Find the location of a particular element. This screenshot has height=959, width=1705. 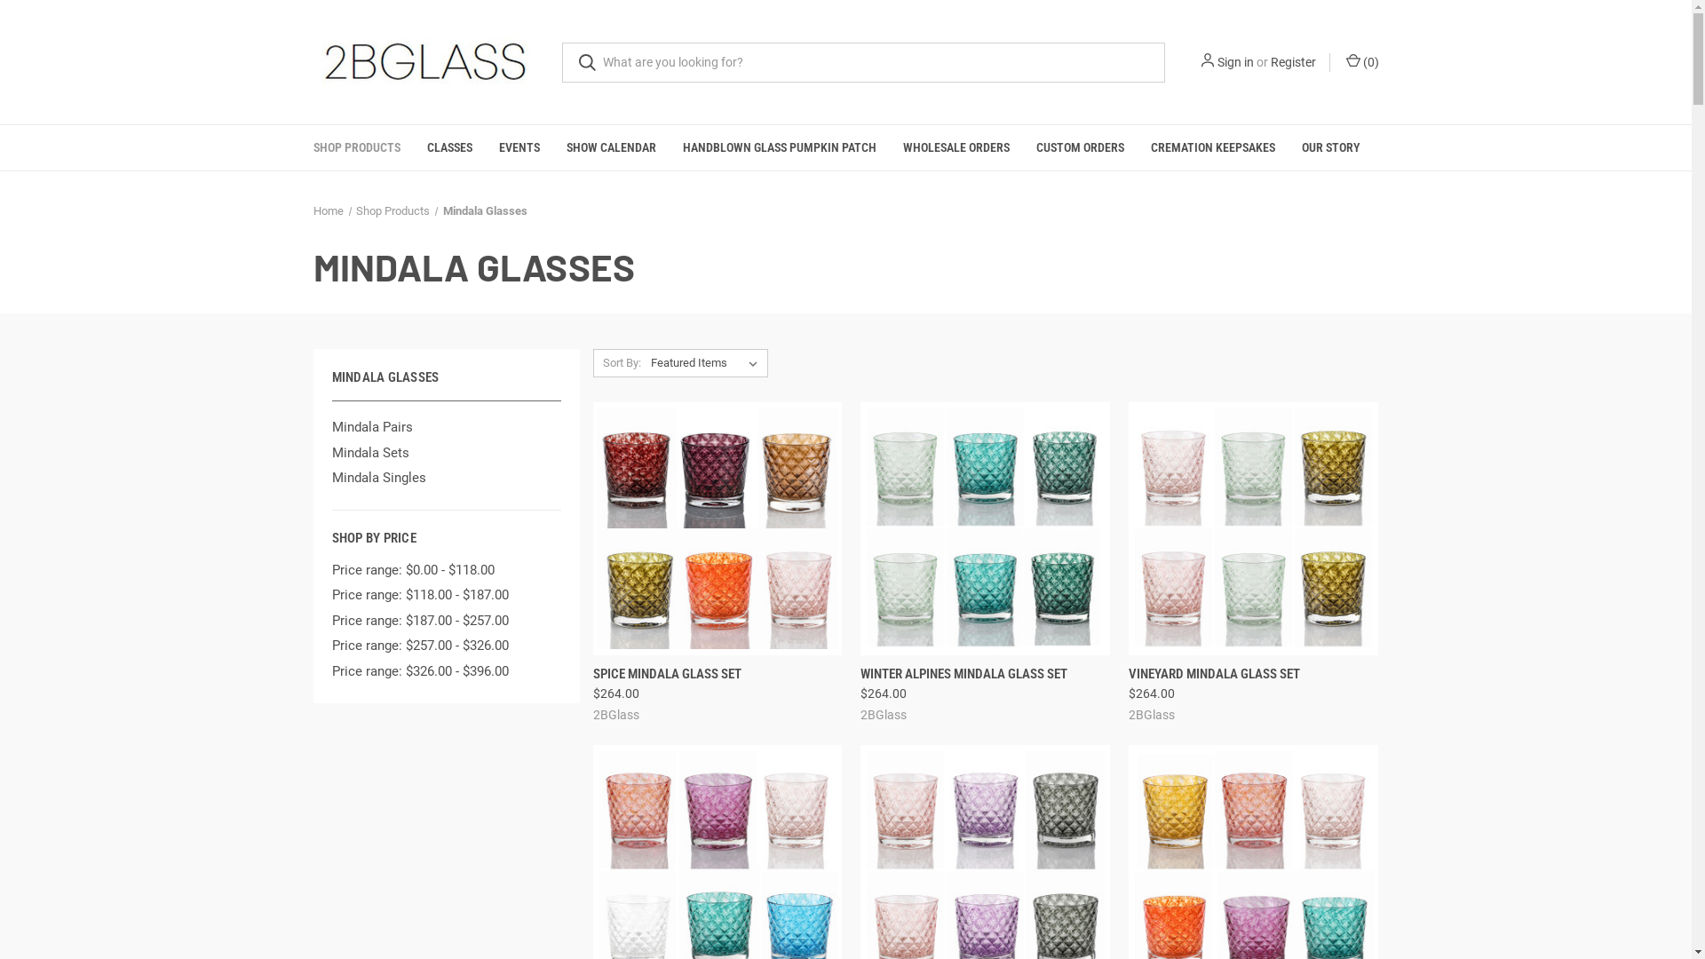

EVENTS is located at coordinates (519, 147).